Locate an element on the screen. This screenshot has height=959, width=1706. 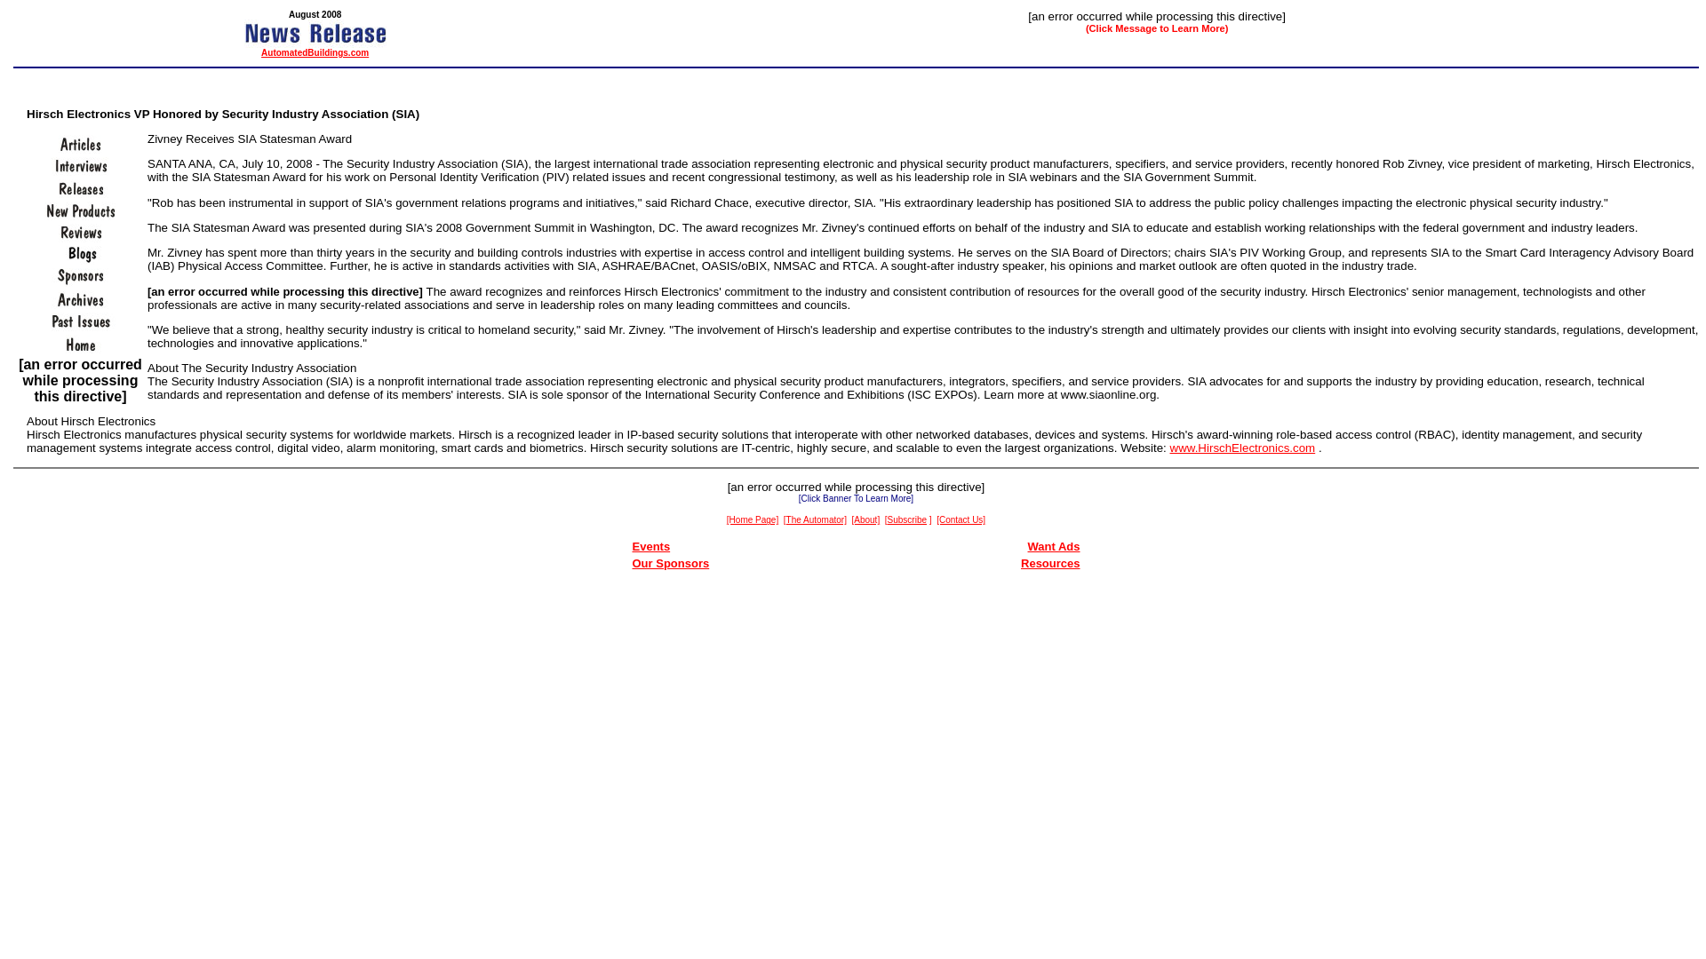
AutomatedBuildings.com is located at coordinates (315, 52).